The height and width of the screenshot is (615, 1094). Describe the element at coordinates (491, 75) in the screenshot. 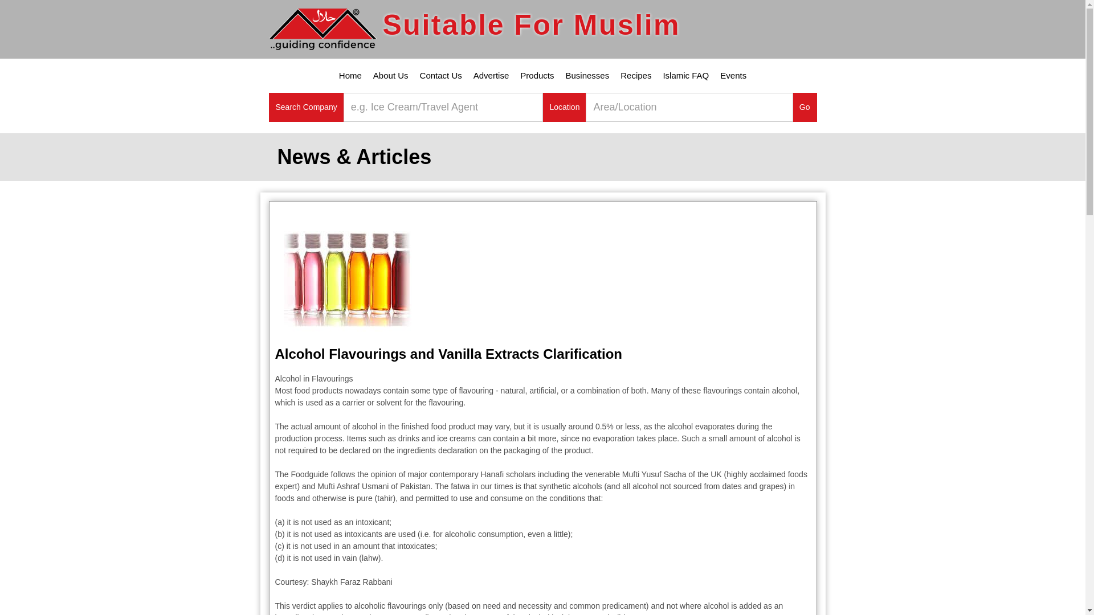

I see `Advertise` at that location.